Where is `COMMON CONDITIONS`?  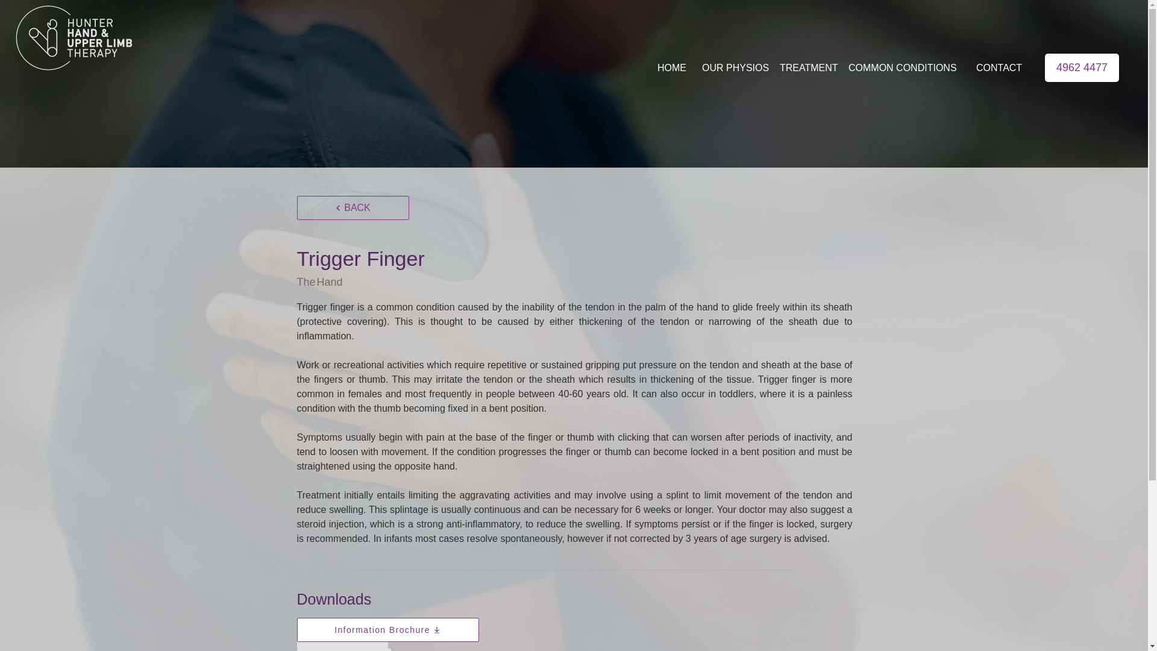
COMMON CONDITIONS is located at coordinates (905, 68).